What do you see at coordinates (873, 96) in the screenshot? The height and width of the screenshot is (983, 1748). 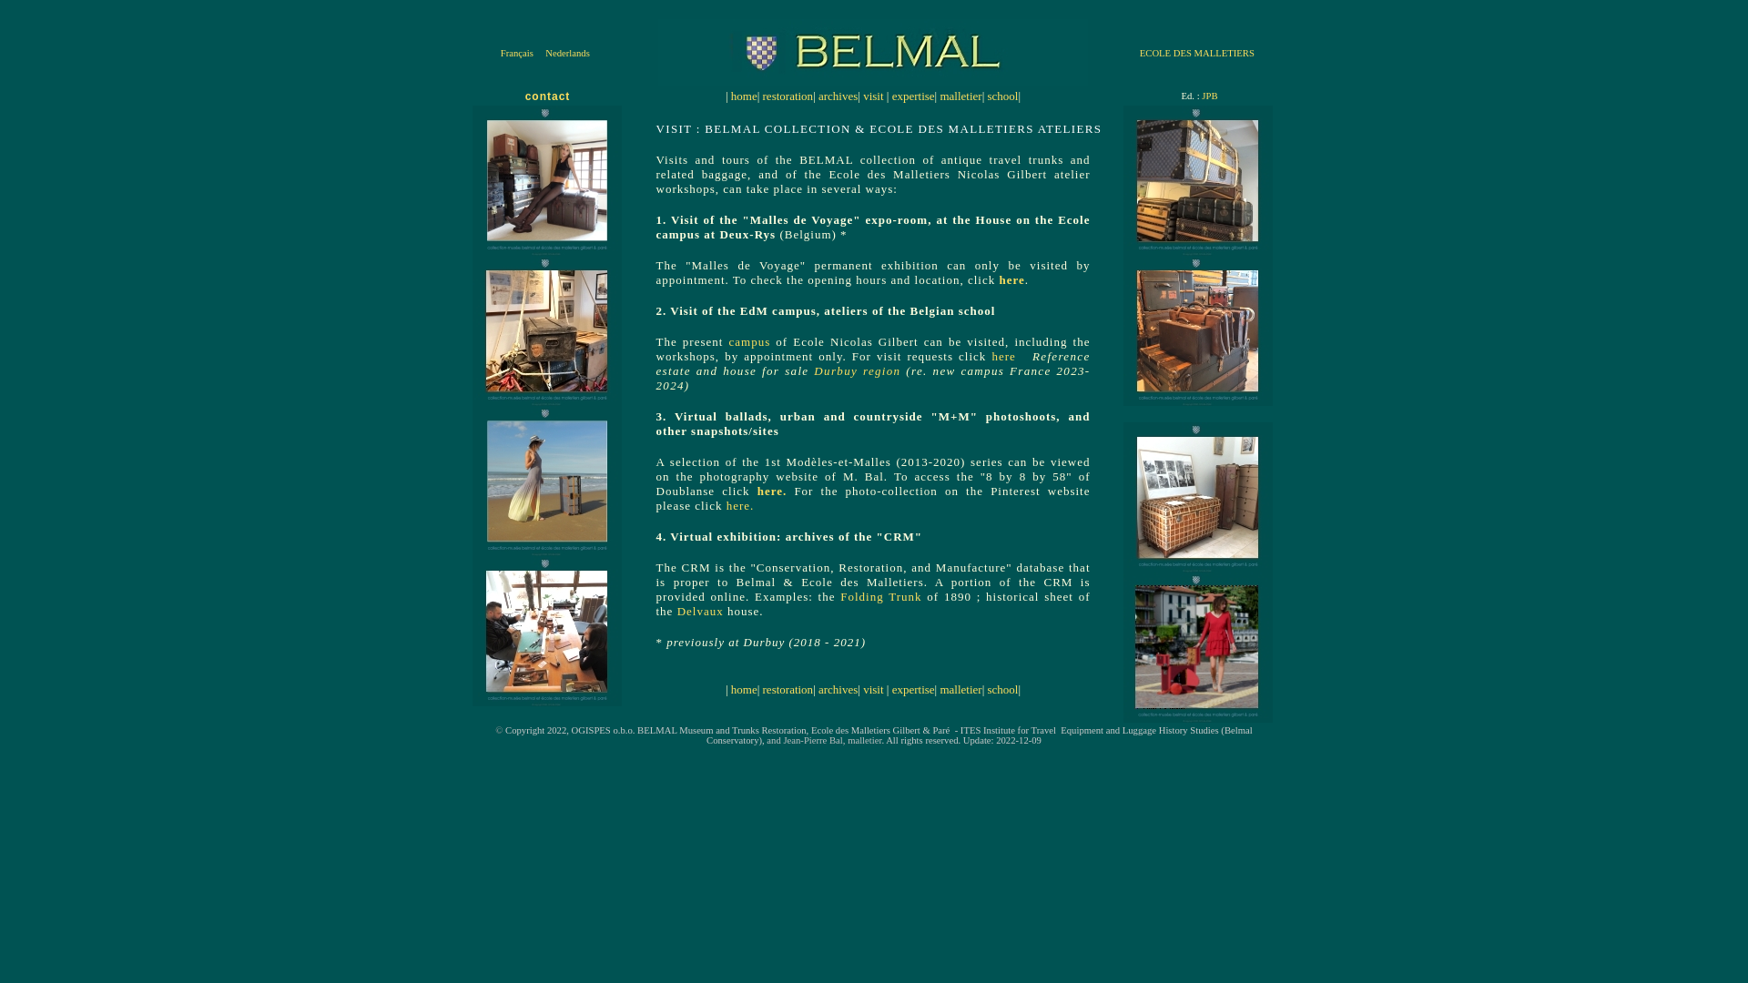 I see `visit` at bounding box center [873, 96].